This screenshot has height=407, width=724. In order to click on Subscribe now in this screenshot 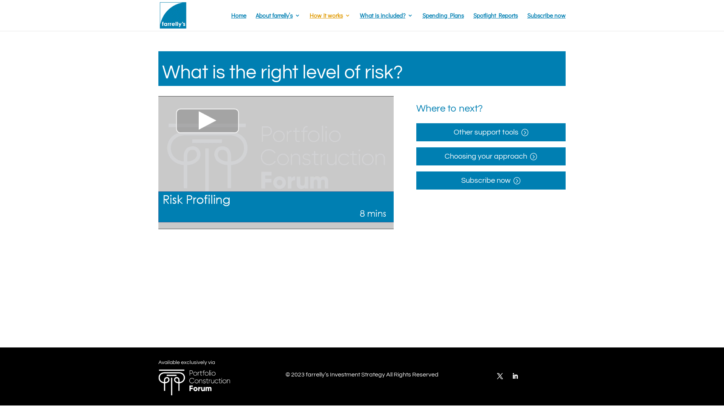, I will do `click(546, 22)`.